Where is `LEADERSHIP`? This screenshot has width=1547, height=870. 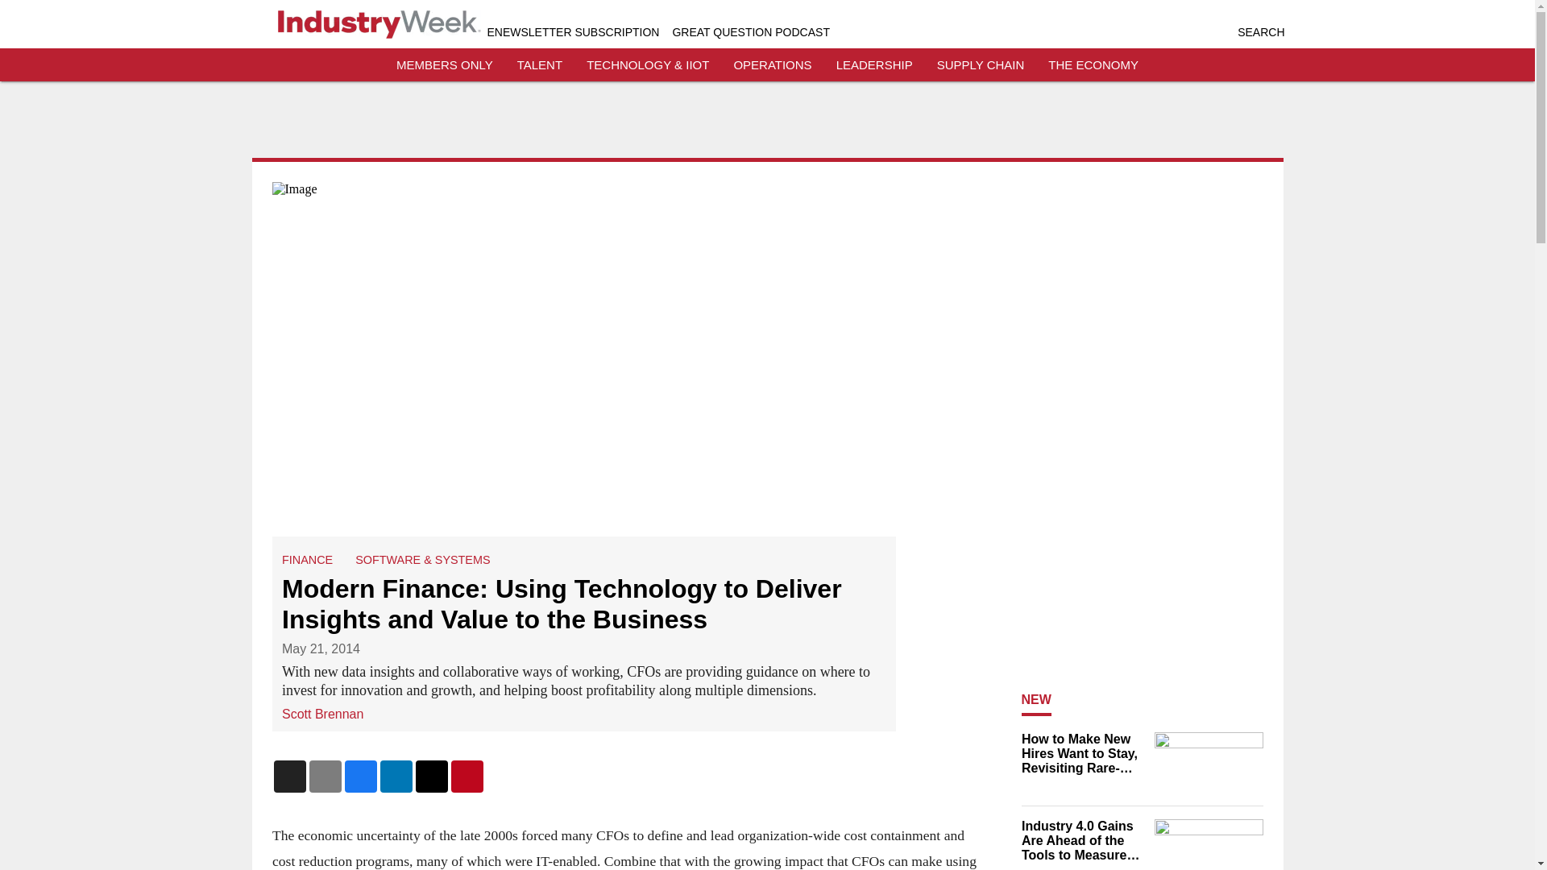 LEADERSHIP is located at coordinates (874, 64).